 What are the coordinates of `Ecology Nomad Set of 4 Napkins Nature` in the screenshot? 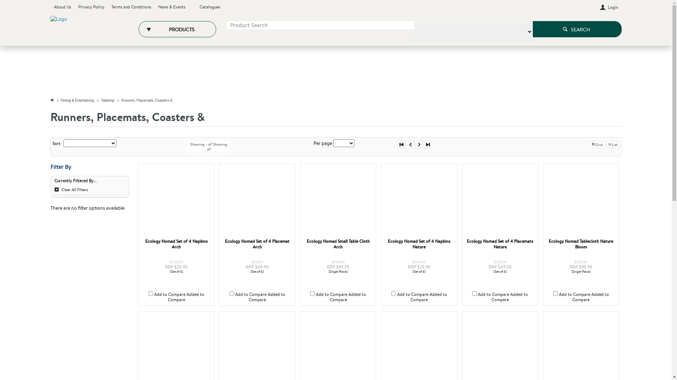 It's located at (419, 201).